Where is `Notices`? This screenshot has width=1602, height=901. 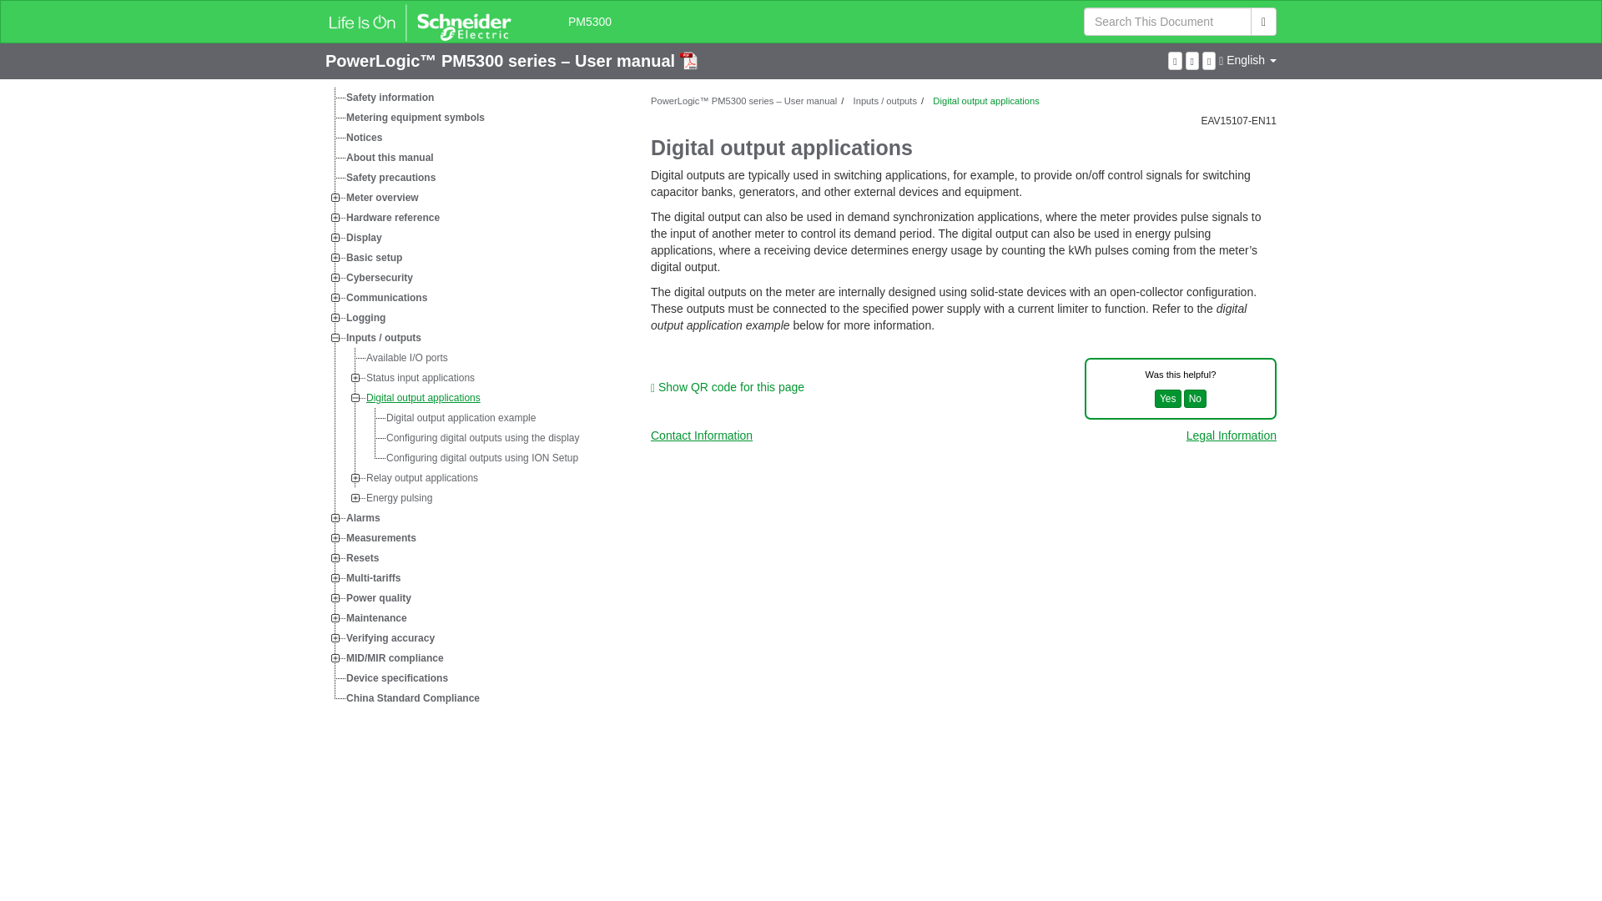 Notices is located at coordinates (365, 138).